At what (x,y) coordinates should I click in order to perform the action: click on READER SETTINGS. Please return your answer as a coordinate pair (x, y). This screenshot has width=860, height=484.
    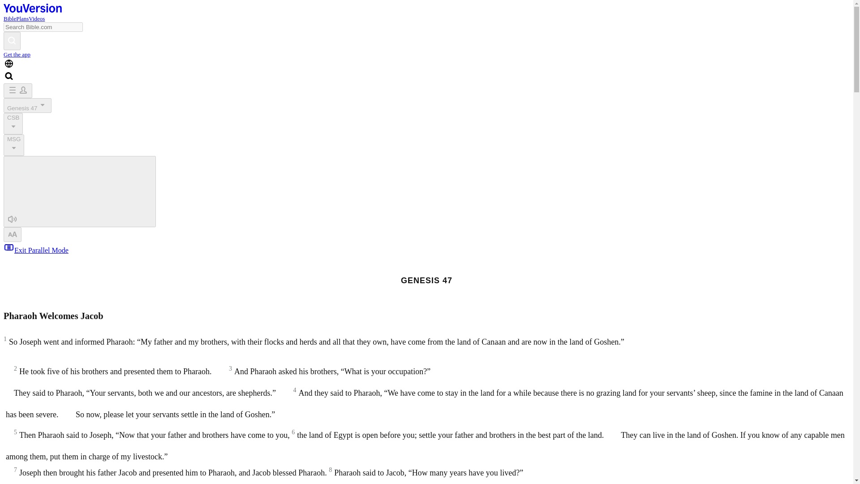
    Looking at the image, I should click on (13, 234).